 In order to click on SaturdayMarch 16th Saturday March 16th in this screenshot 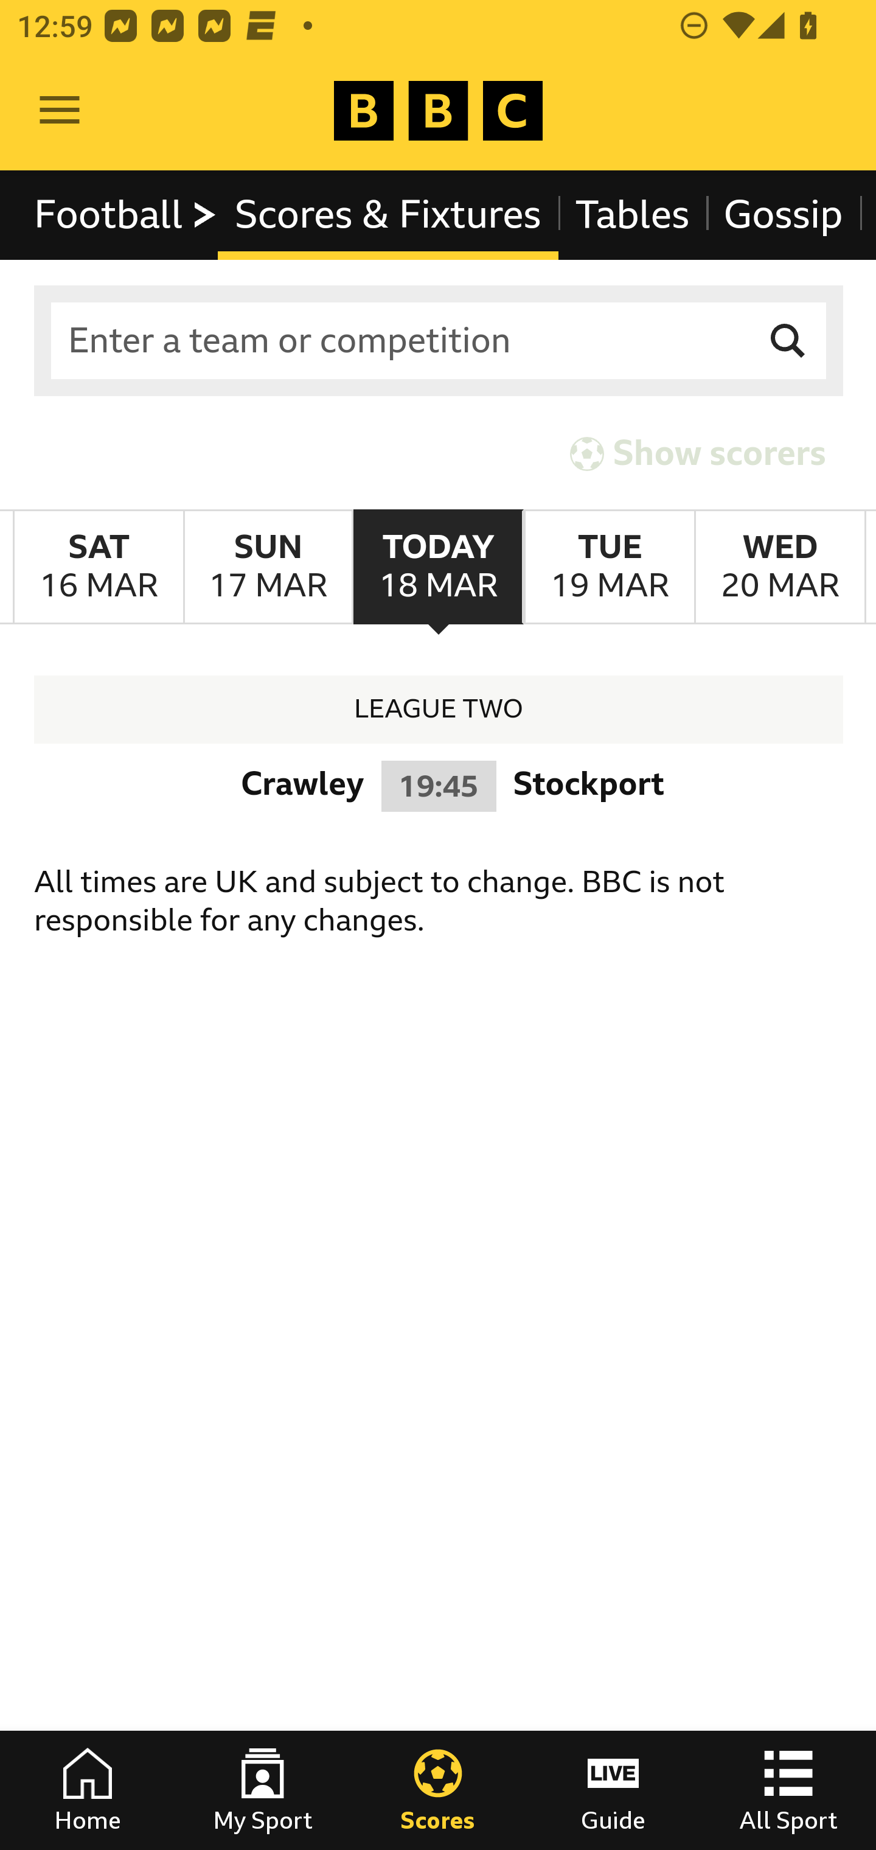, I will do `click(99, 567)`.